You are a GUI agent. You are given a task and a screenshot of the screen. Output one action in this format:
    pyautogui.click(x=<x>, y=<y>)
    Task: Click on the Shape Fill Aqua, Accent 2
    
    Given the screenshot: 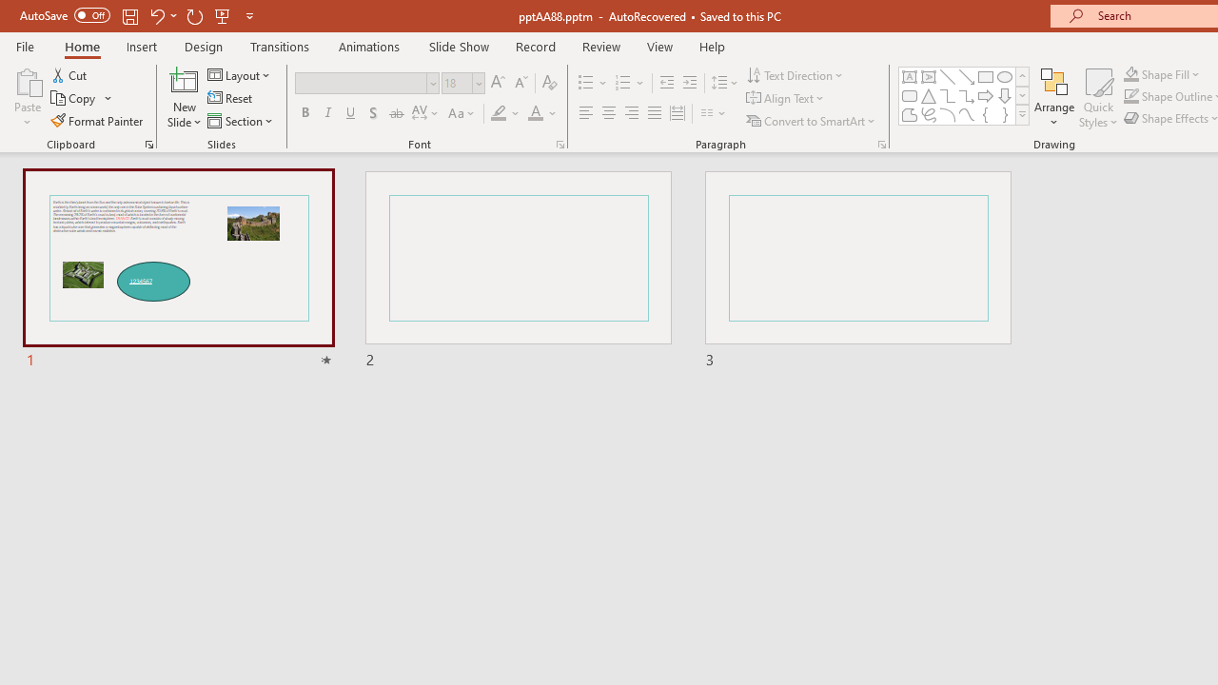 What is the action you would take?
    pyautogui.click(x=1130, y=74)
    